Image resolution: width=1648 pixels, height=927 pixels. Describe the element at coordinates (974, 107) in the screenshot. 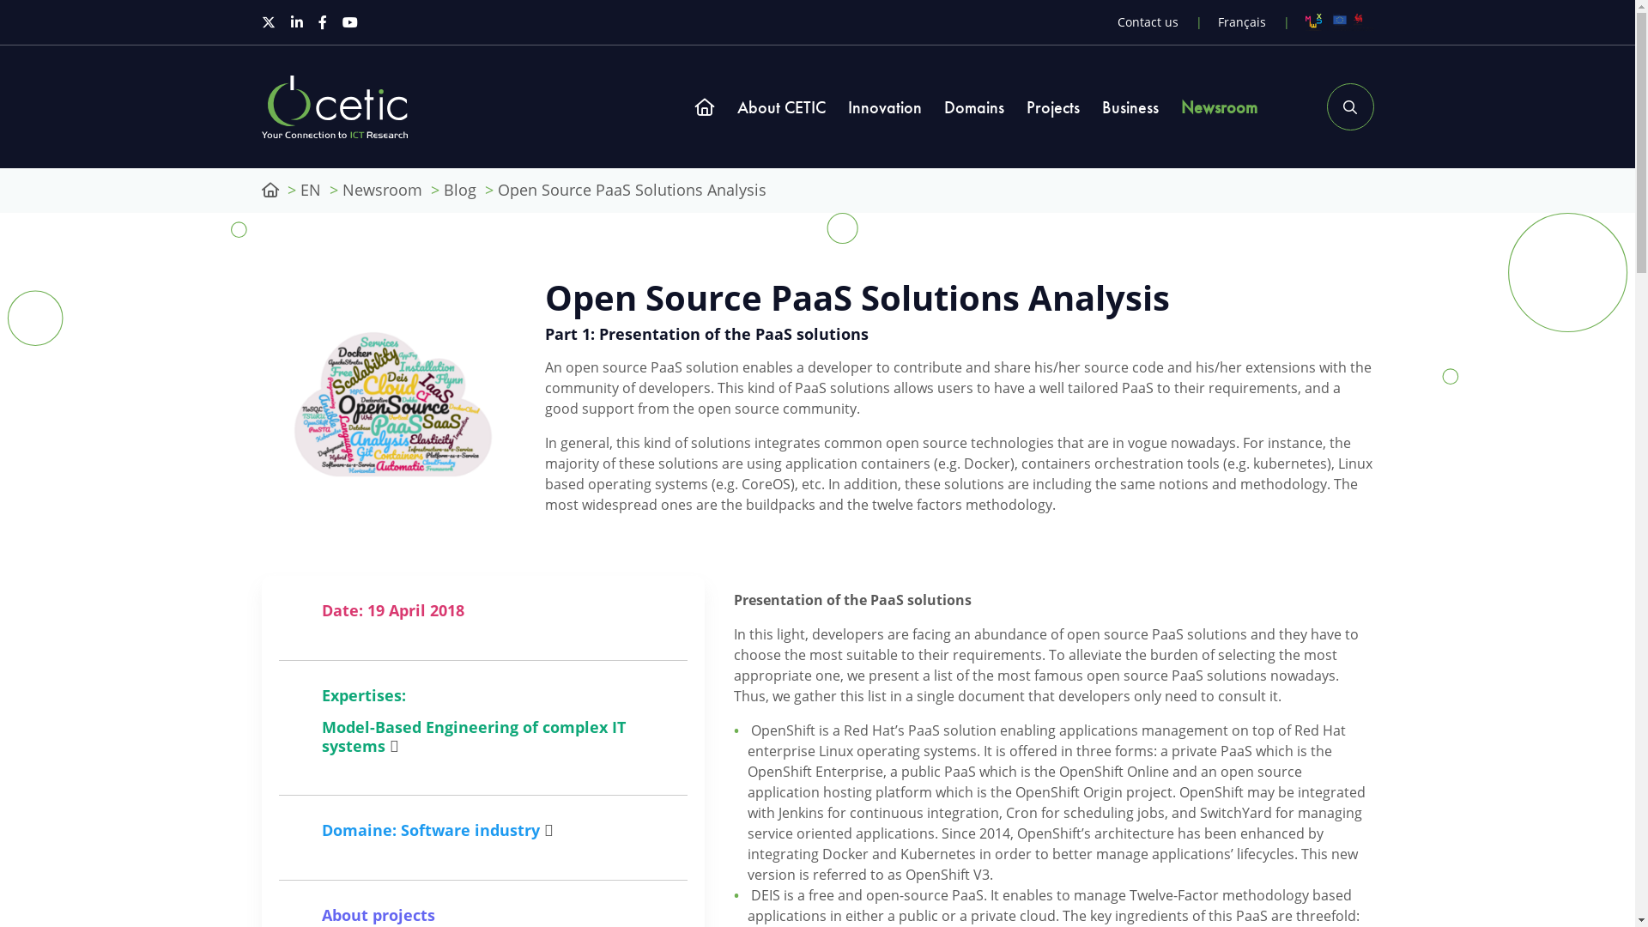

I see `Domains` at that location.